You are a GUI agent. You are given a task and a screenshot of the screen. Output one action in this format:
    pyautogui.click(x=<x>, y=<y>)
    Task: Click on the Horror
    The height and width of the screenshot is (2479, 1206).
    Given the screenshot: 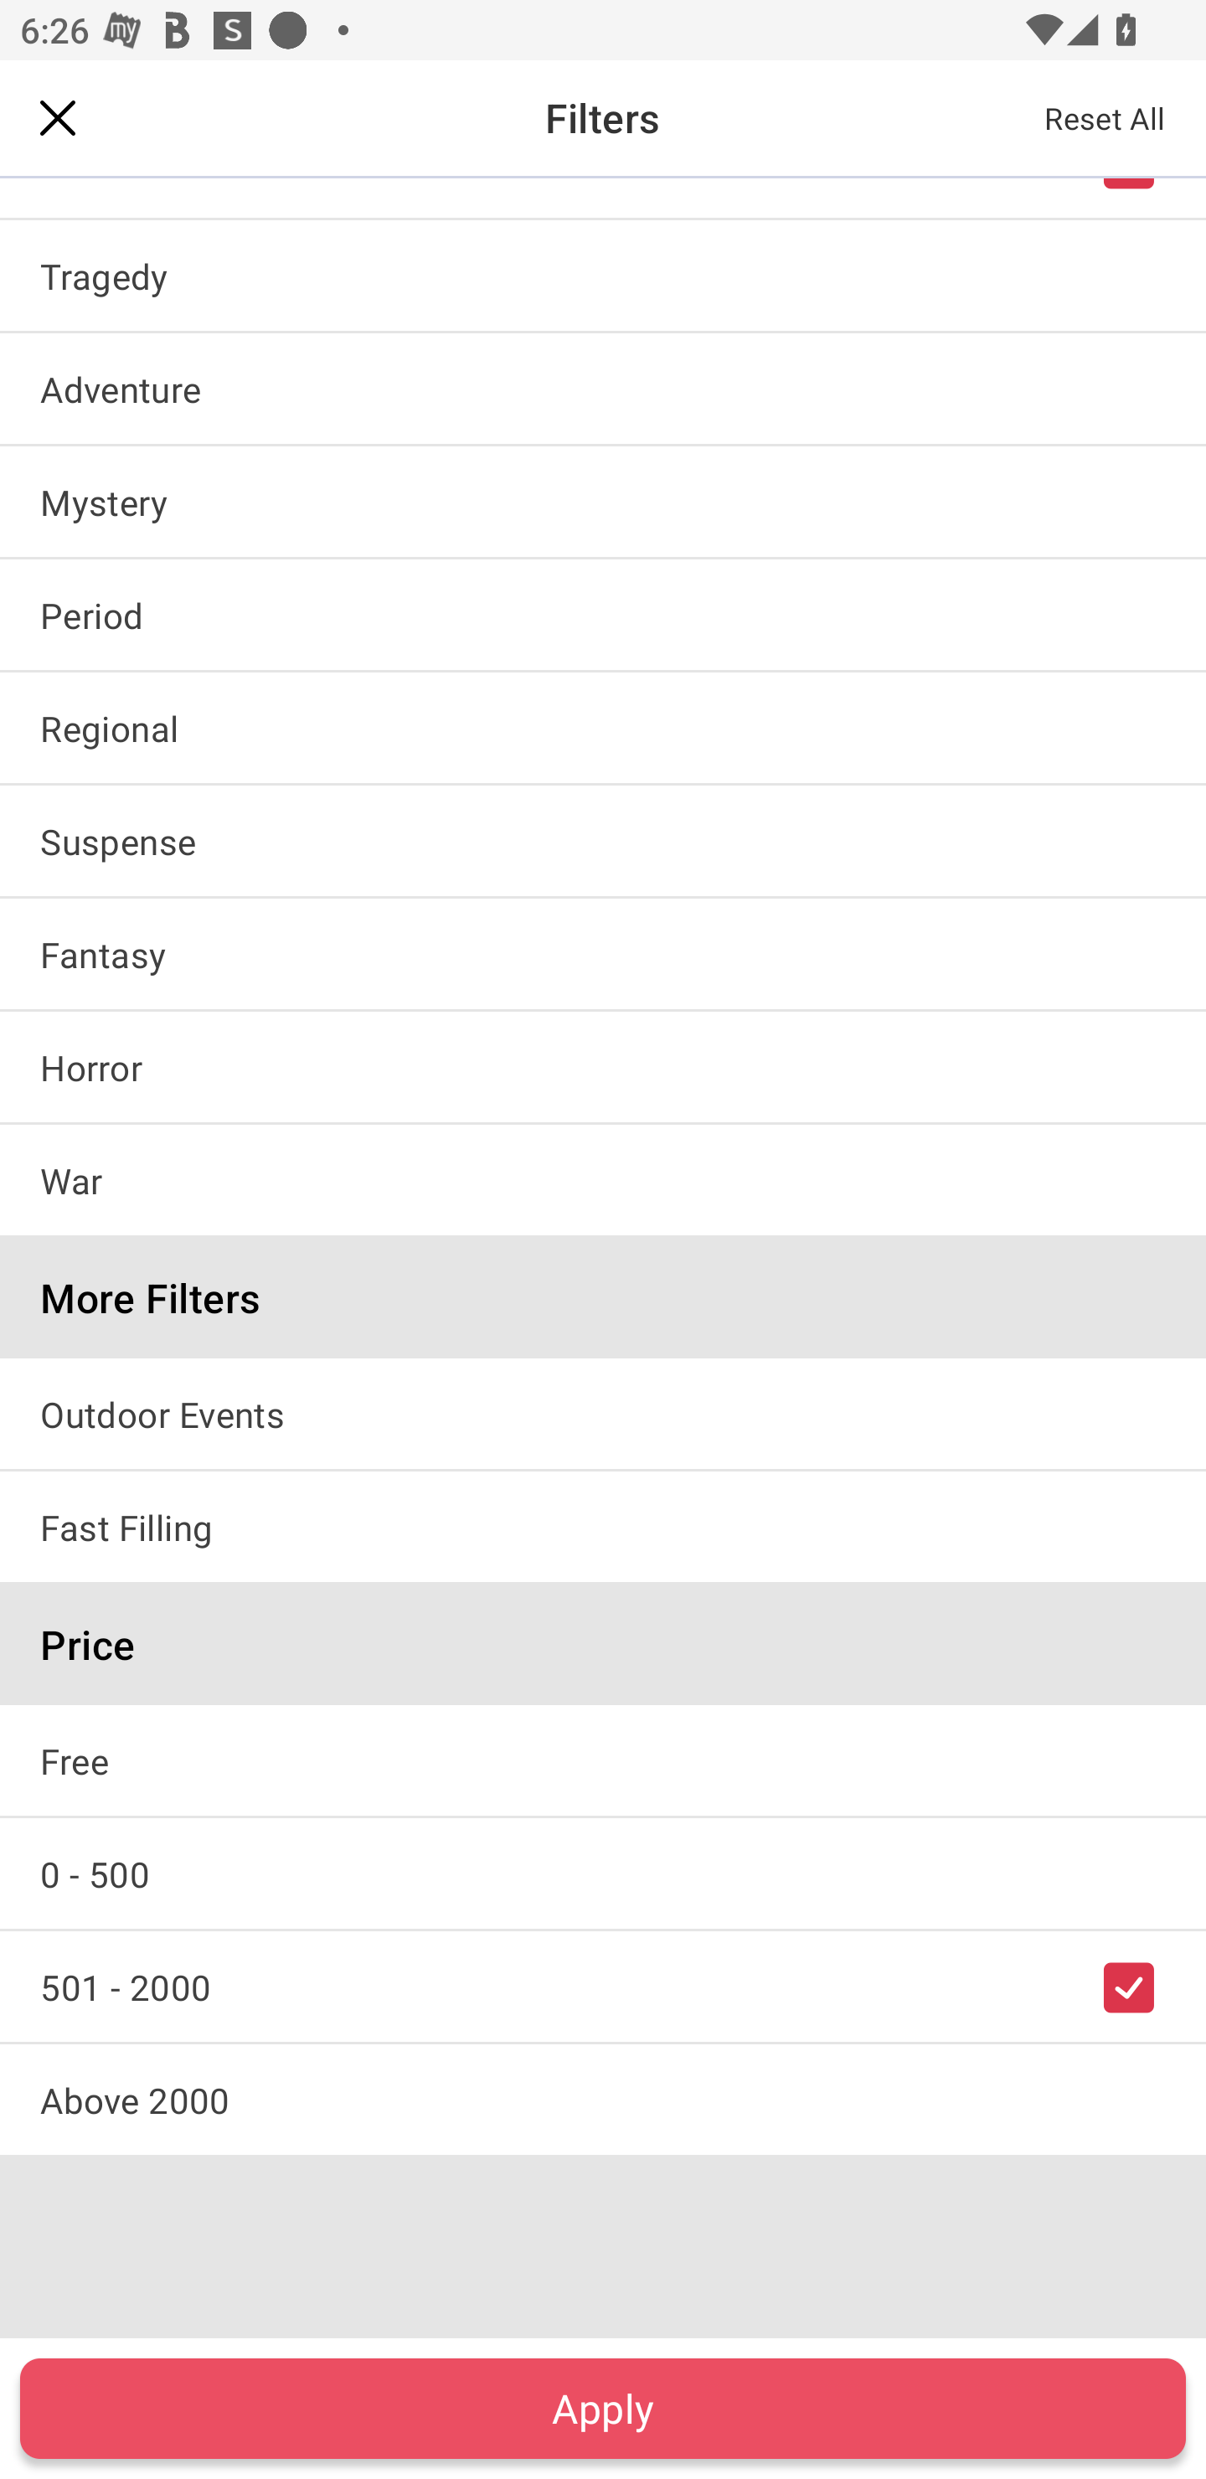 What is the action you would take?
    pyautogui.click(x=603, y=1067)
    